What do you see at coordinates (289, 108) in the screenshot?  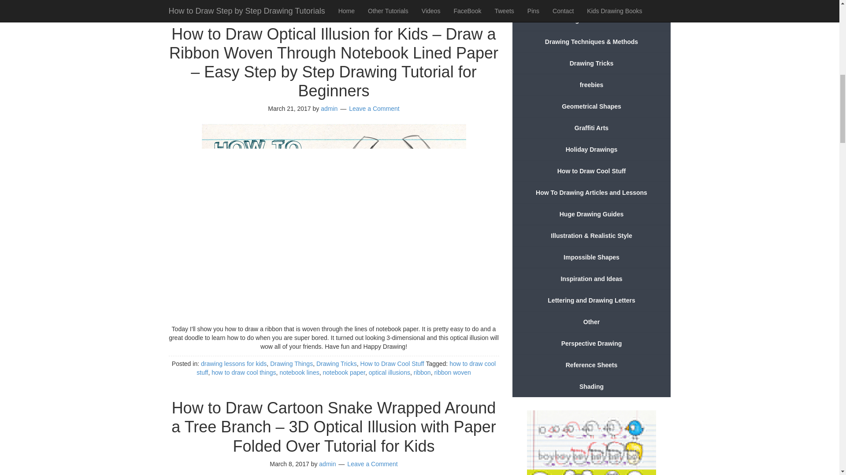 I see `Tuesday, March 21, 2017, 11:33 am` at bounding box center [289, 108].